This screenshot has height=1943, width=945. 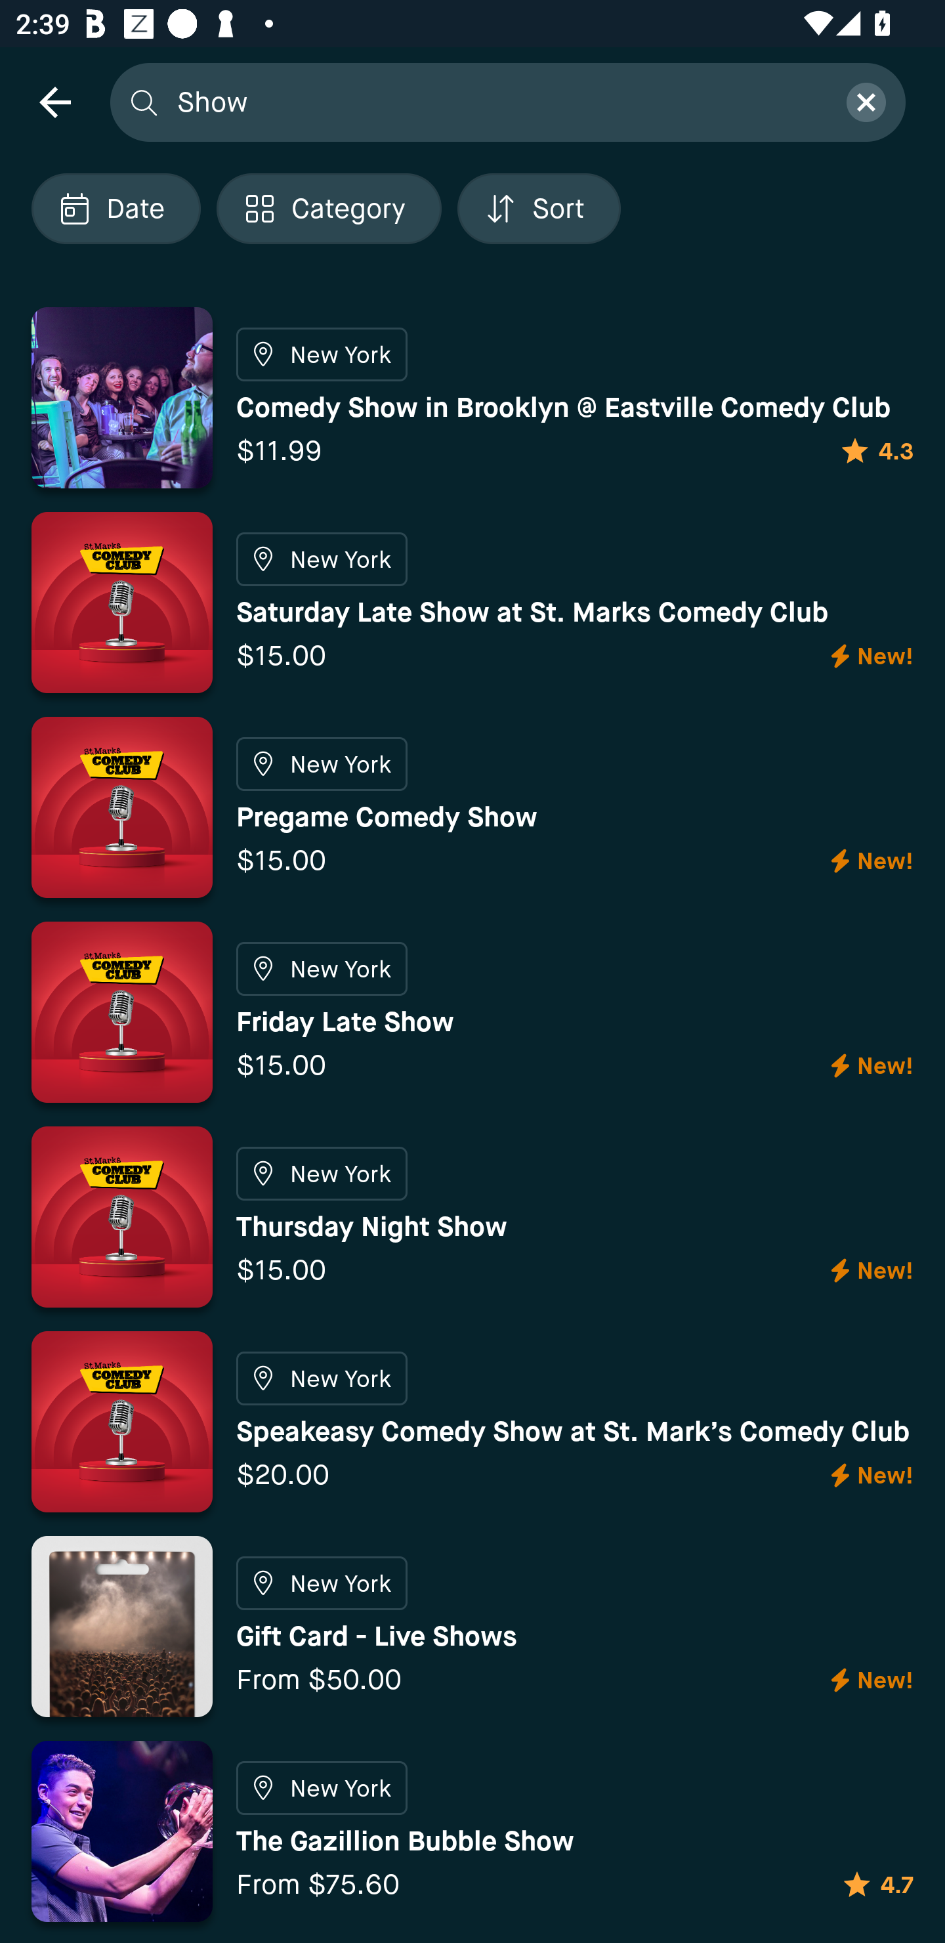 I want to click on Localized description Sort, so click(x=539, y=209).